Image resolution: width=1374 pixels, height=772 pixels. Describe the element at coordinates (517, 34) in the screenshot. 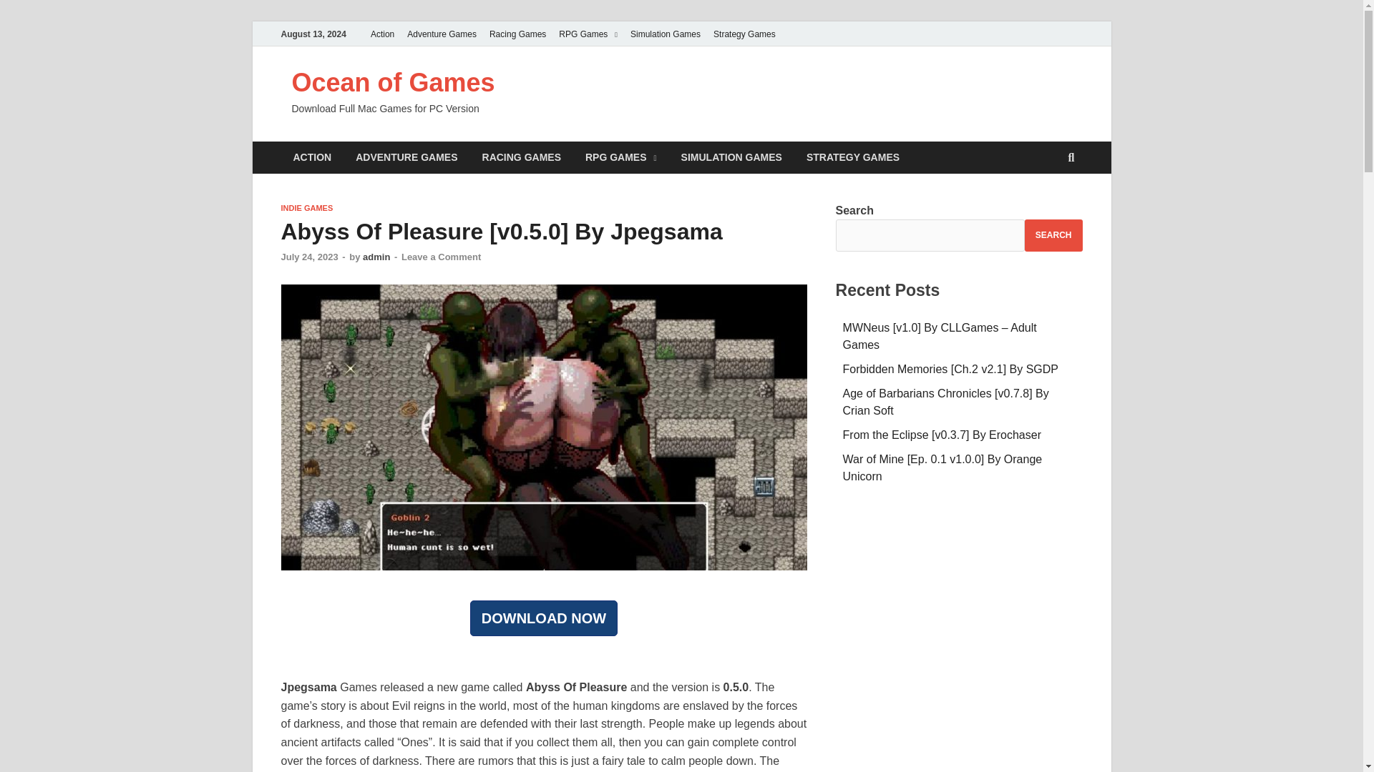

I see `Racing Games` at that location.